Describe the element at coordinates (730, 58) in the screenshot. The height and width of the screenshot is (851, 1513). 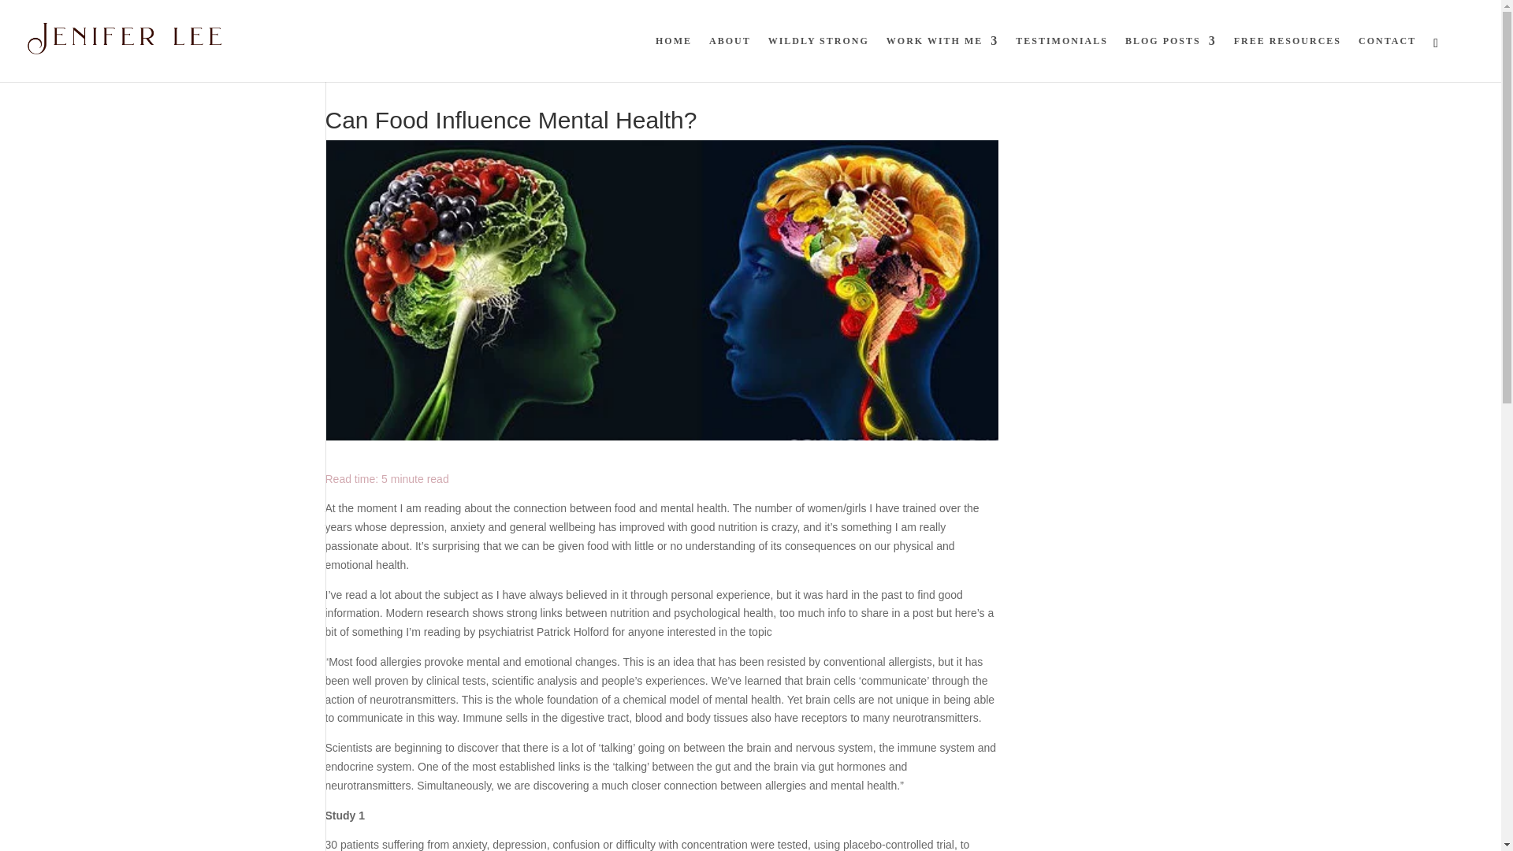
I see `ABOUT` at that location.